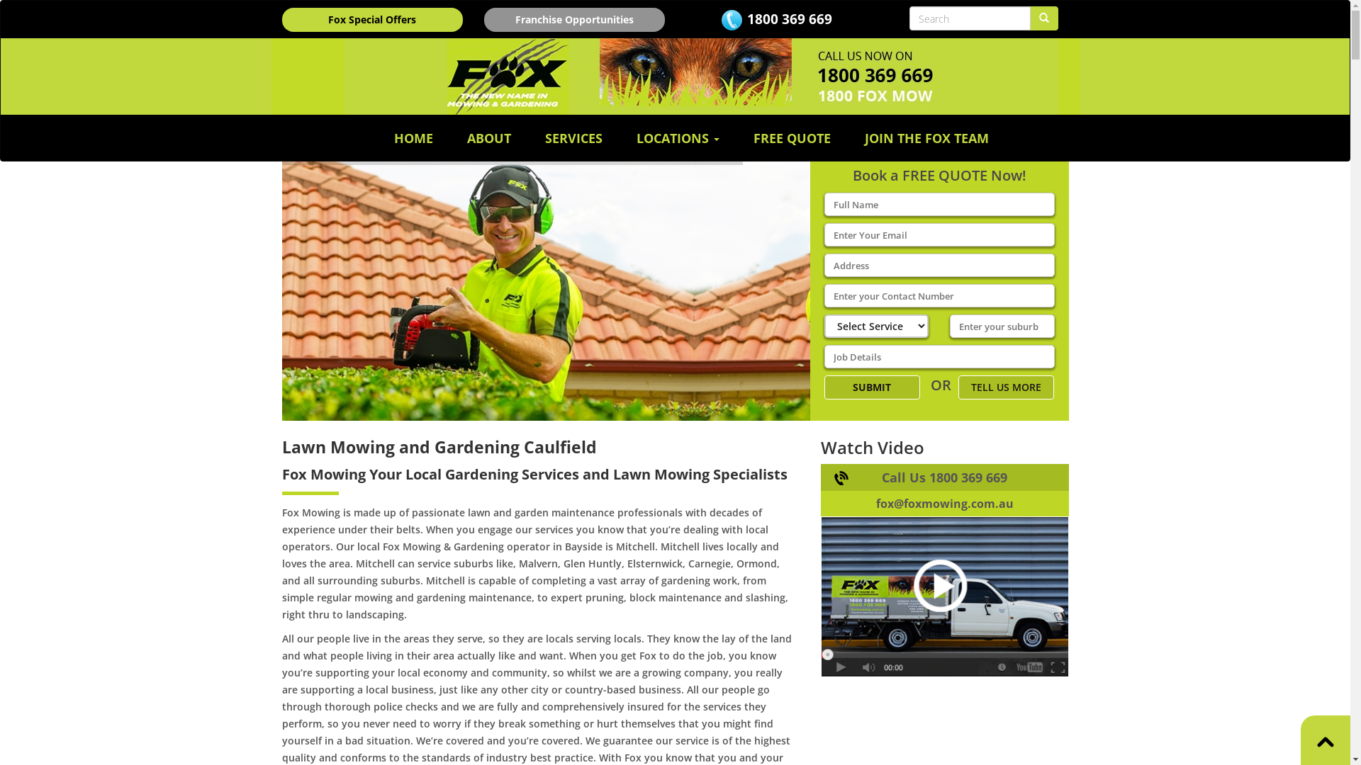  Describe the element at coordinates (945, 570) in the screenshot. I see `Fox Mowing VIC` at that location.